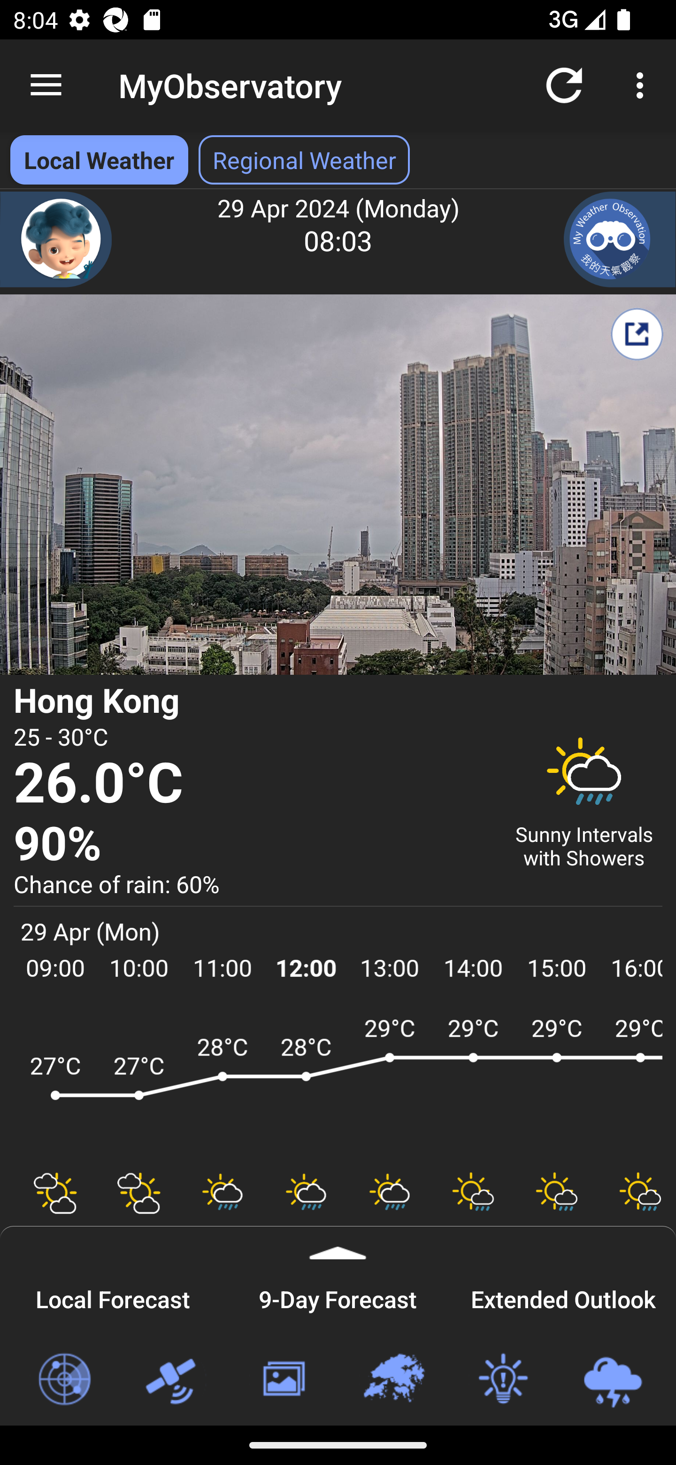 Image resolution: width=676 pixels, height=1465 pixels. Describe the element at coordinates (563, 1296) in the screenshot. I see `Extended Outlook` at that location.